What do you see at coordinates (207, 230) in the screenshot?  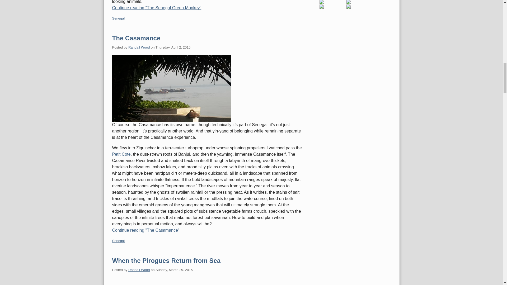 I see `Continue reading "The Casamance"` at bounding box center [207, 230].